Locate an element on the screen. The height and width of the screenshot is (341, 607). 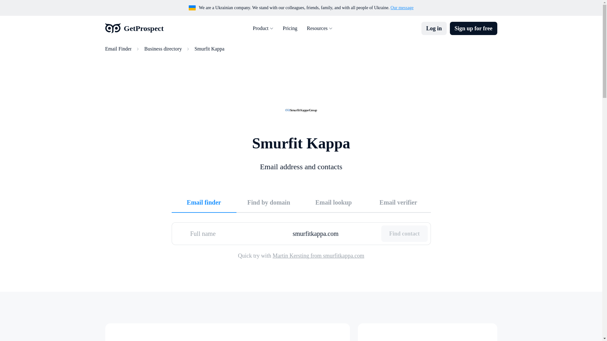
Sign up for free is located at coordinates (473, 28).